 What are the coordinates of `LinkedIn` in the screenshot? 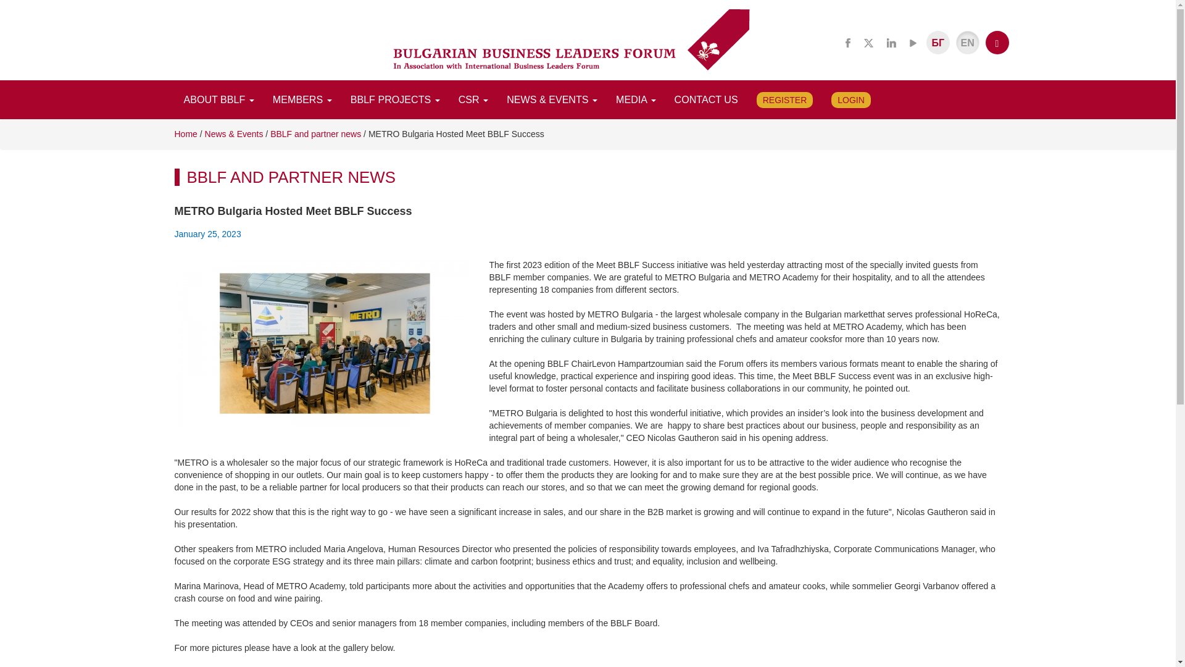 It's located at (891, 42).